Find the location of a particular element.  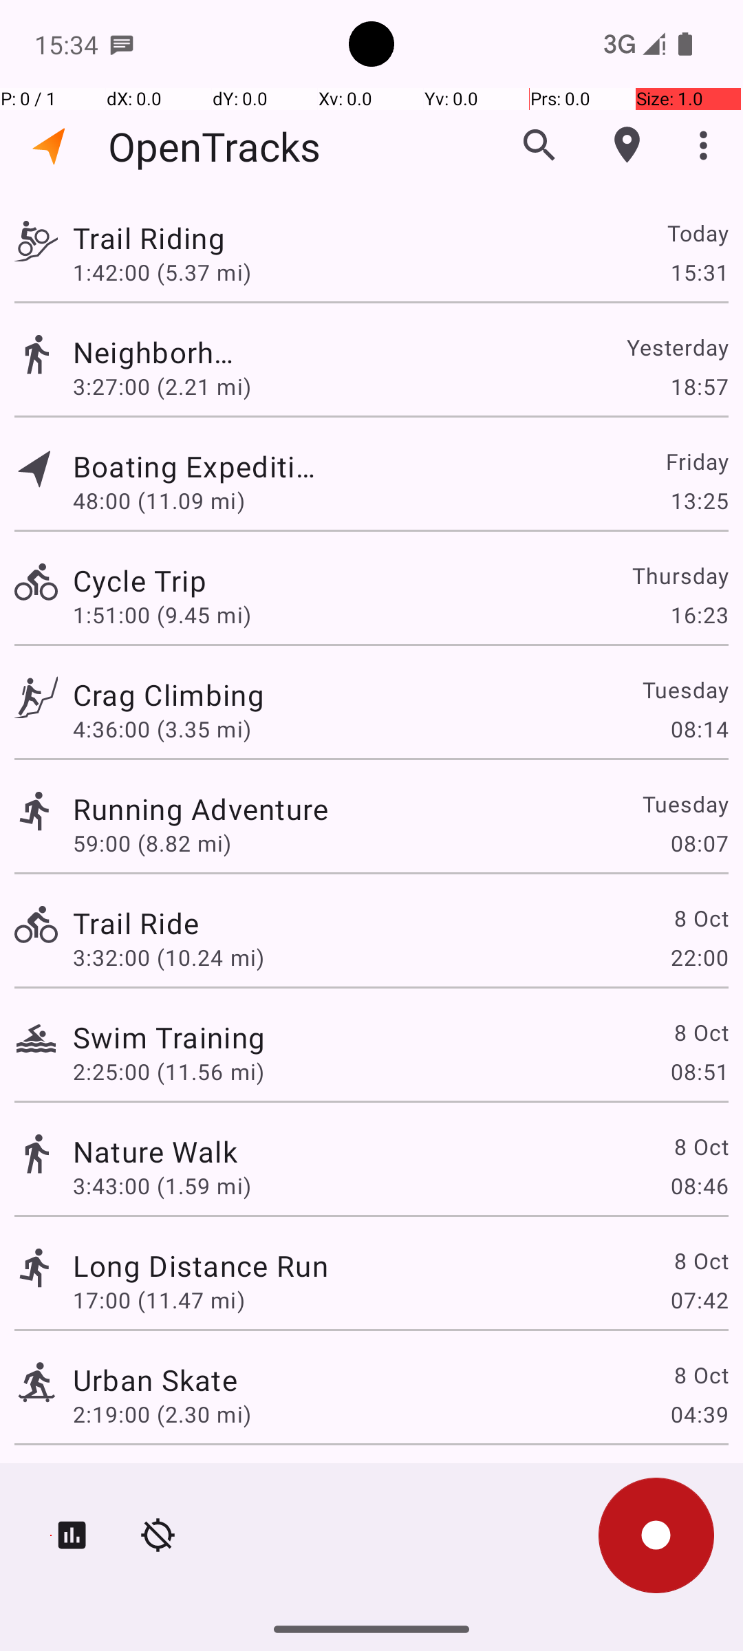

7 Oct is located at coordinates (700, 1483).